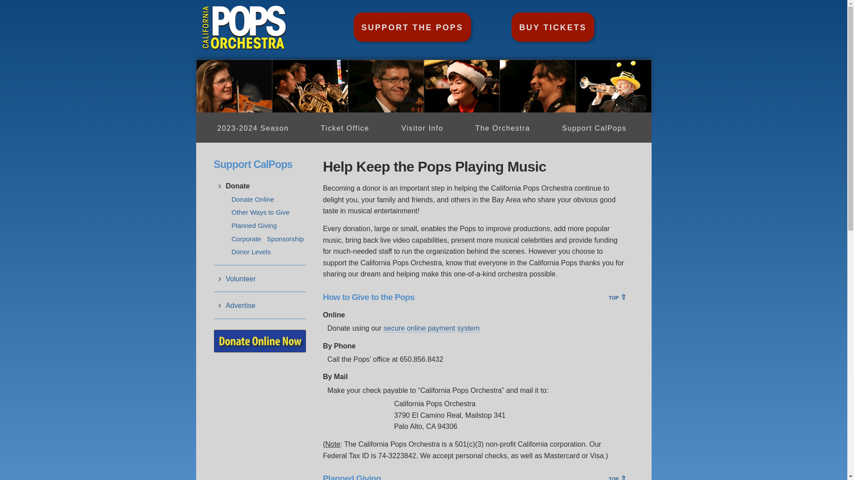 The height and width of the screenshot is (480, 854). Describe the element at coordinates (503, 128) in the screenshot. I see `The Orchestra` at that location.